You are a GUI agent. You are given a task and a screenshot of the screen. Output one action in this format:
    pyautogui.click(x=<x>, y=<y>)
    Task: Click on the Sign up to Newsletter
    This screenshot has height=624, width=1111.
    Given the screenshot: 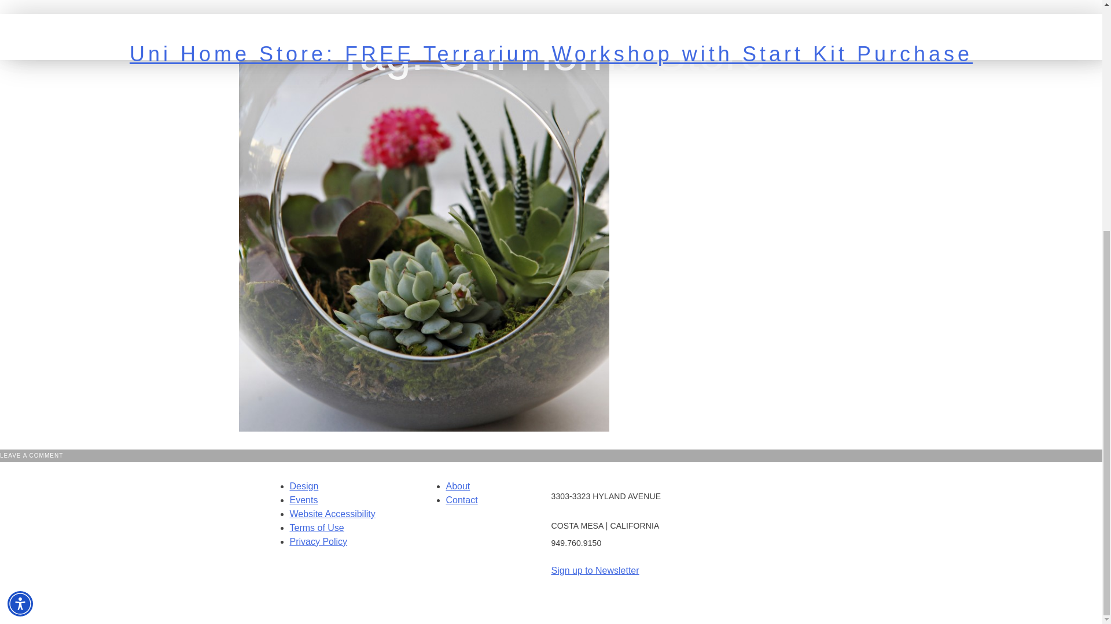 What is the action you would take?
    pyautogui.click(x=595, y=570)
    